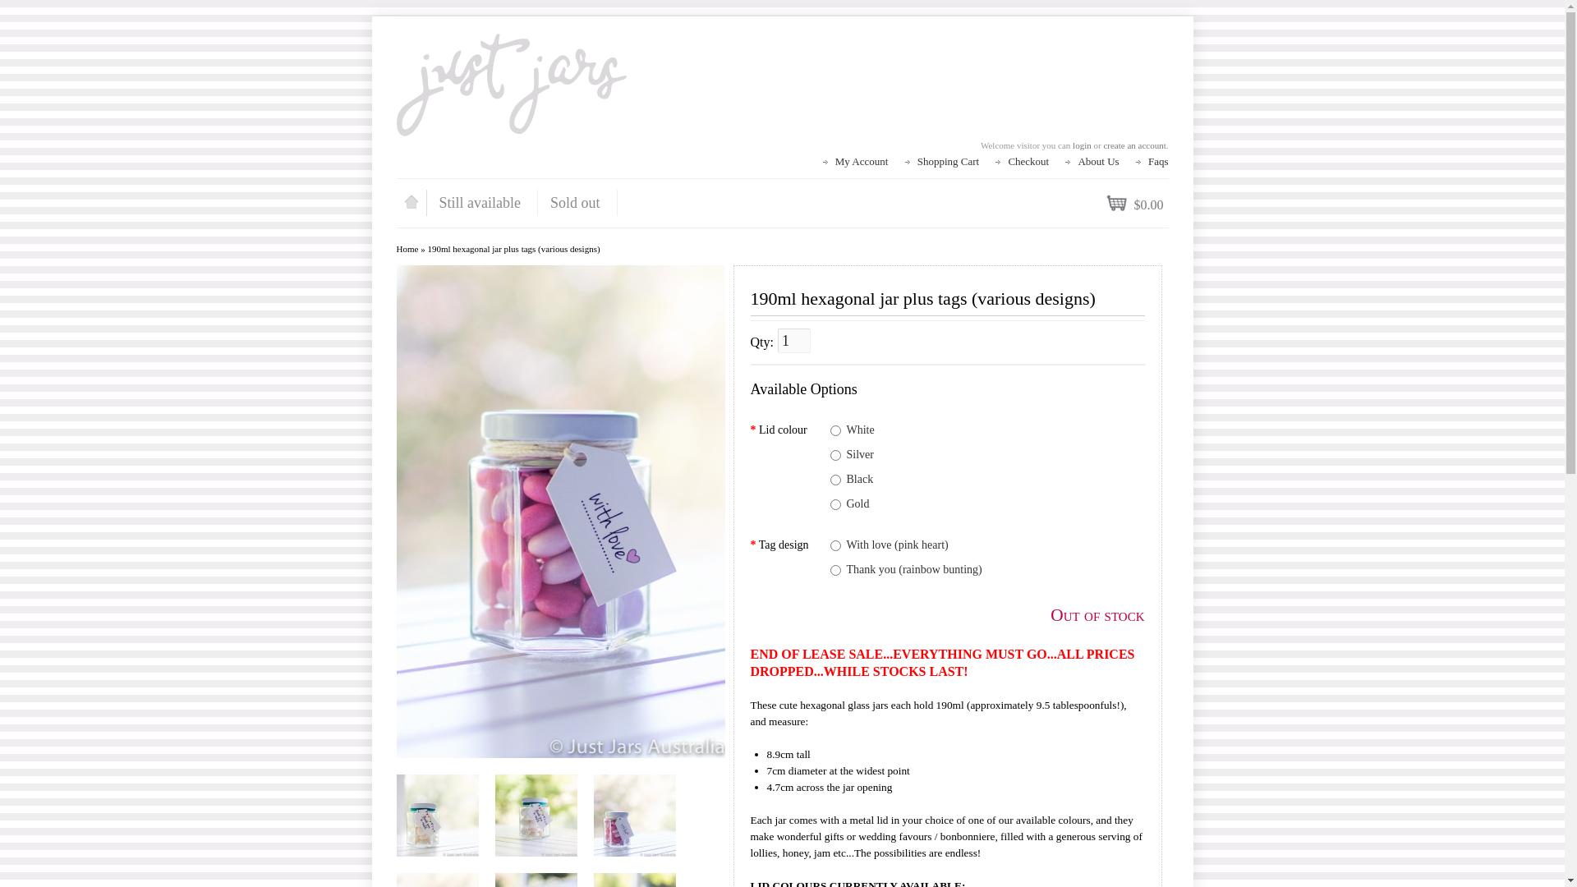  I want to click on Shopping Cart, so click(948, 161).